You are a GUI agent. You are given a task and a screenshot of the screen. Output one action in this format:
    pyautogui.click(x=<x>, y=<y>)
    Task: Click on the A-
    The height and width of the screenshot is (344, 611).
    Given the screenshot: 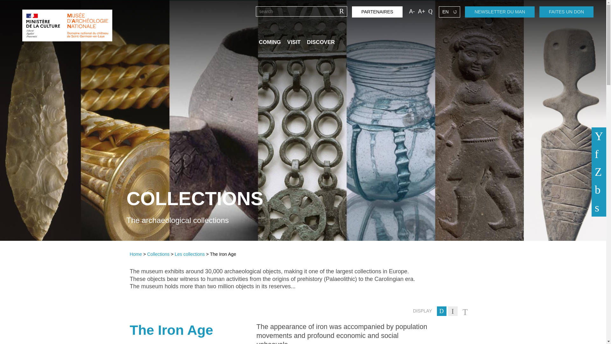 What is the action you would take?
    pyautogui.click(x=412, y=11)
    